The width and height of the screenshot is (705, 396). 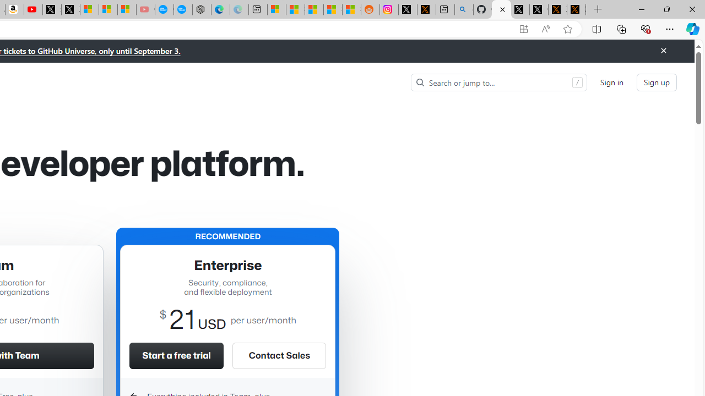 What do you see at coordinates (657, 82) in the screenshot?
I see `Sign up` at bounding box center [657, 82].